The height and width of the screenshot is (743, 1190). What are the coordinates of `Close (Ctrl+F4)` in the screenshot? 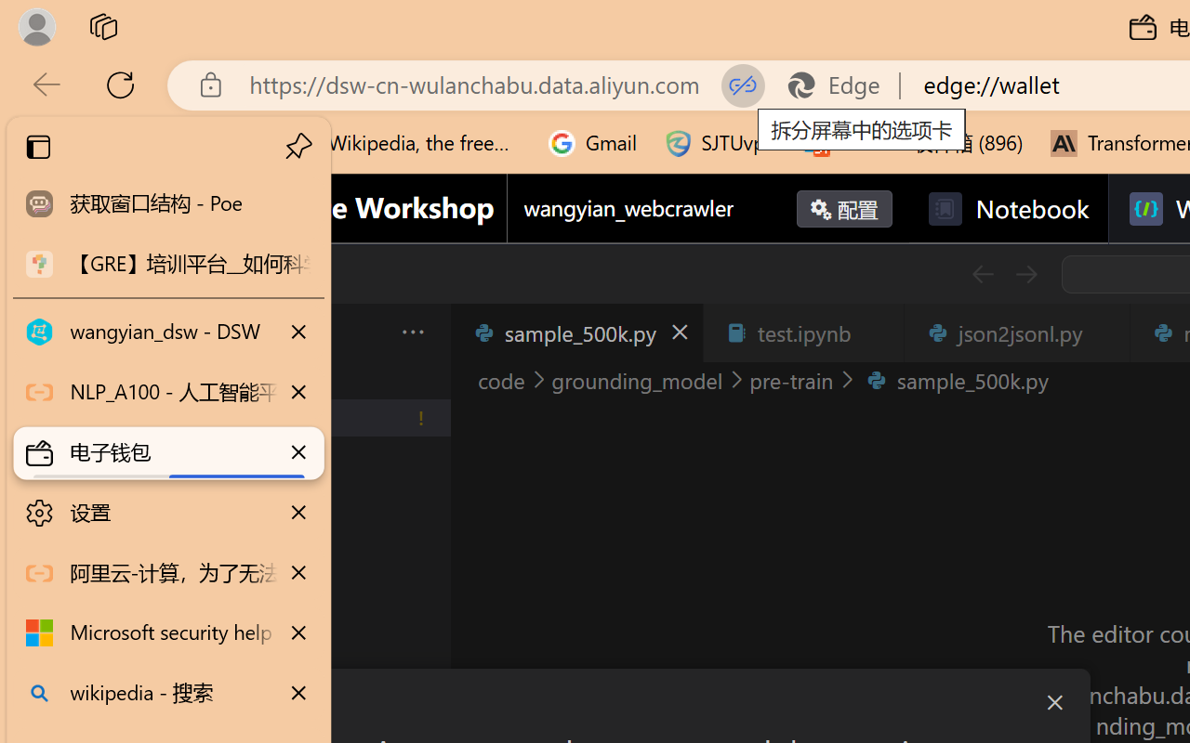 It's located at (1104, 332).